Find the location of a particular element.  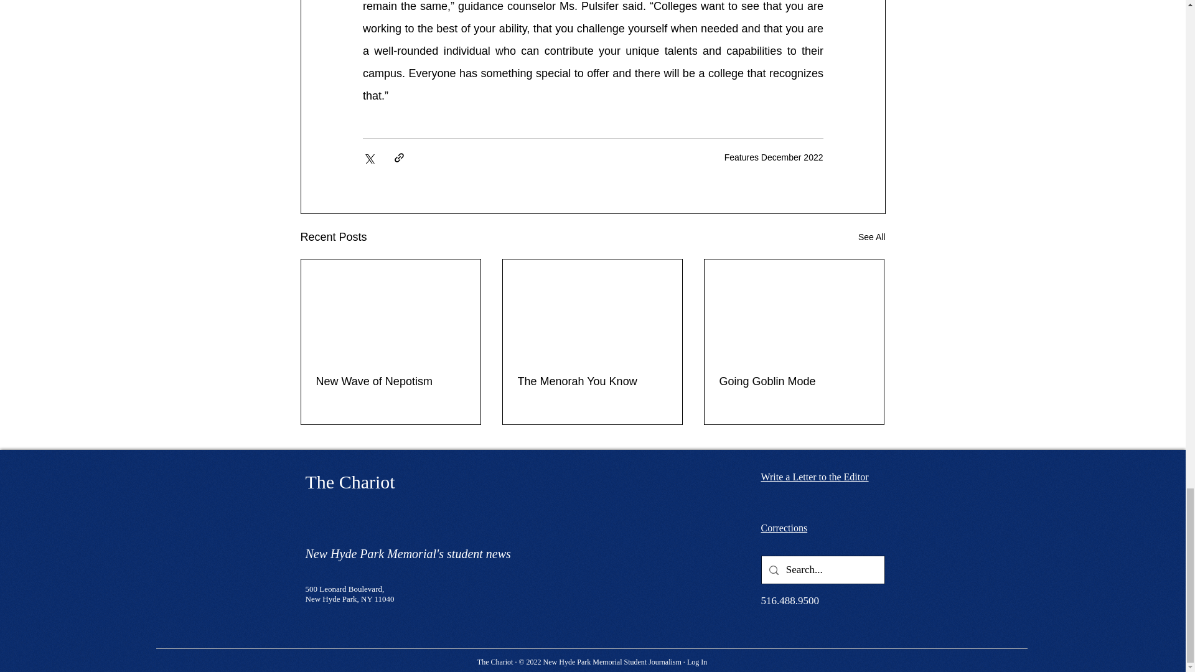

Going Goblin Mode is located at coordinates (794, 381).